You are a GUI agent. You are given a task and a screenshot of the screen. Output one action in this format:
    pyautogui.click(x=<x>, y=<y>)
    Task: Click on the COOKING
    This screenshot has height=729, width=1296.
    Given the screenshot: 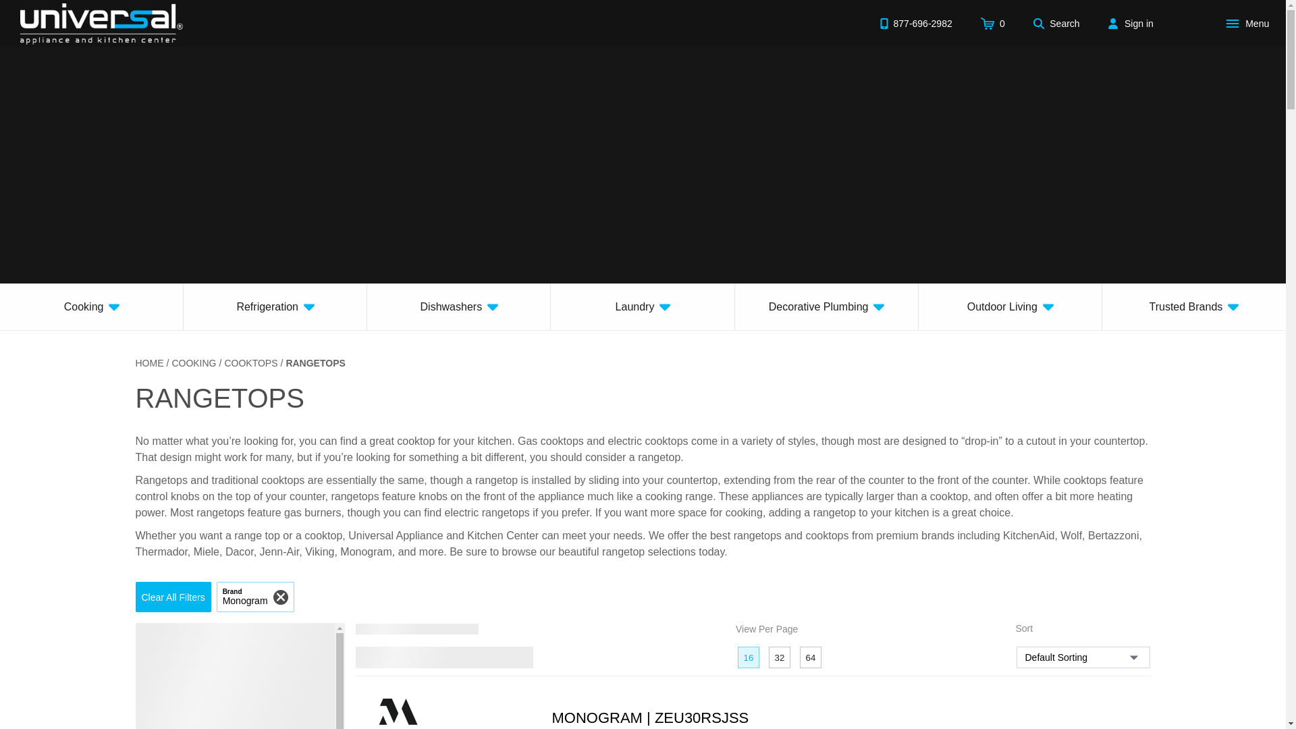 What is the action you would take?
    pyautogui.click(x=193, y=363)
    